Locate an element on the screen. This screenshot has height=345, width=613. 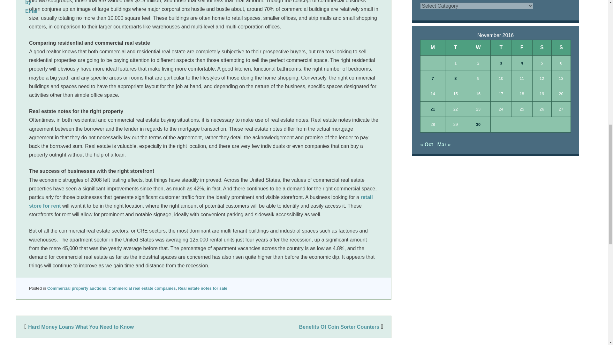
Wednesday is located at coordinates (478, 47).